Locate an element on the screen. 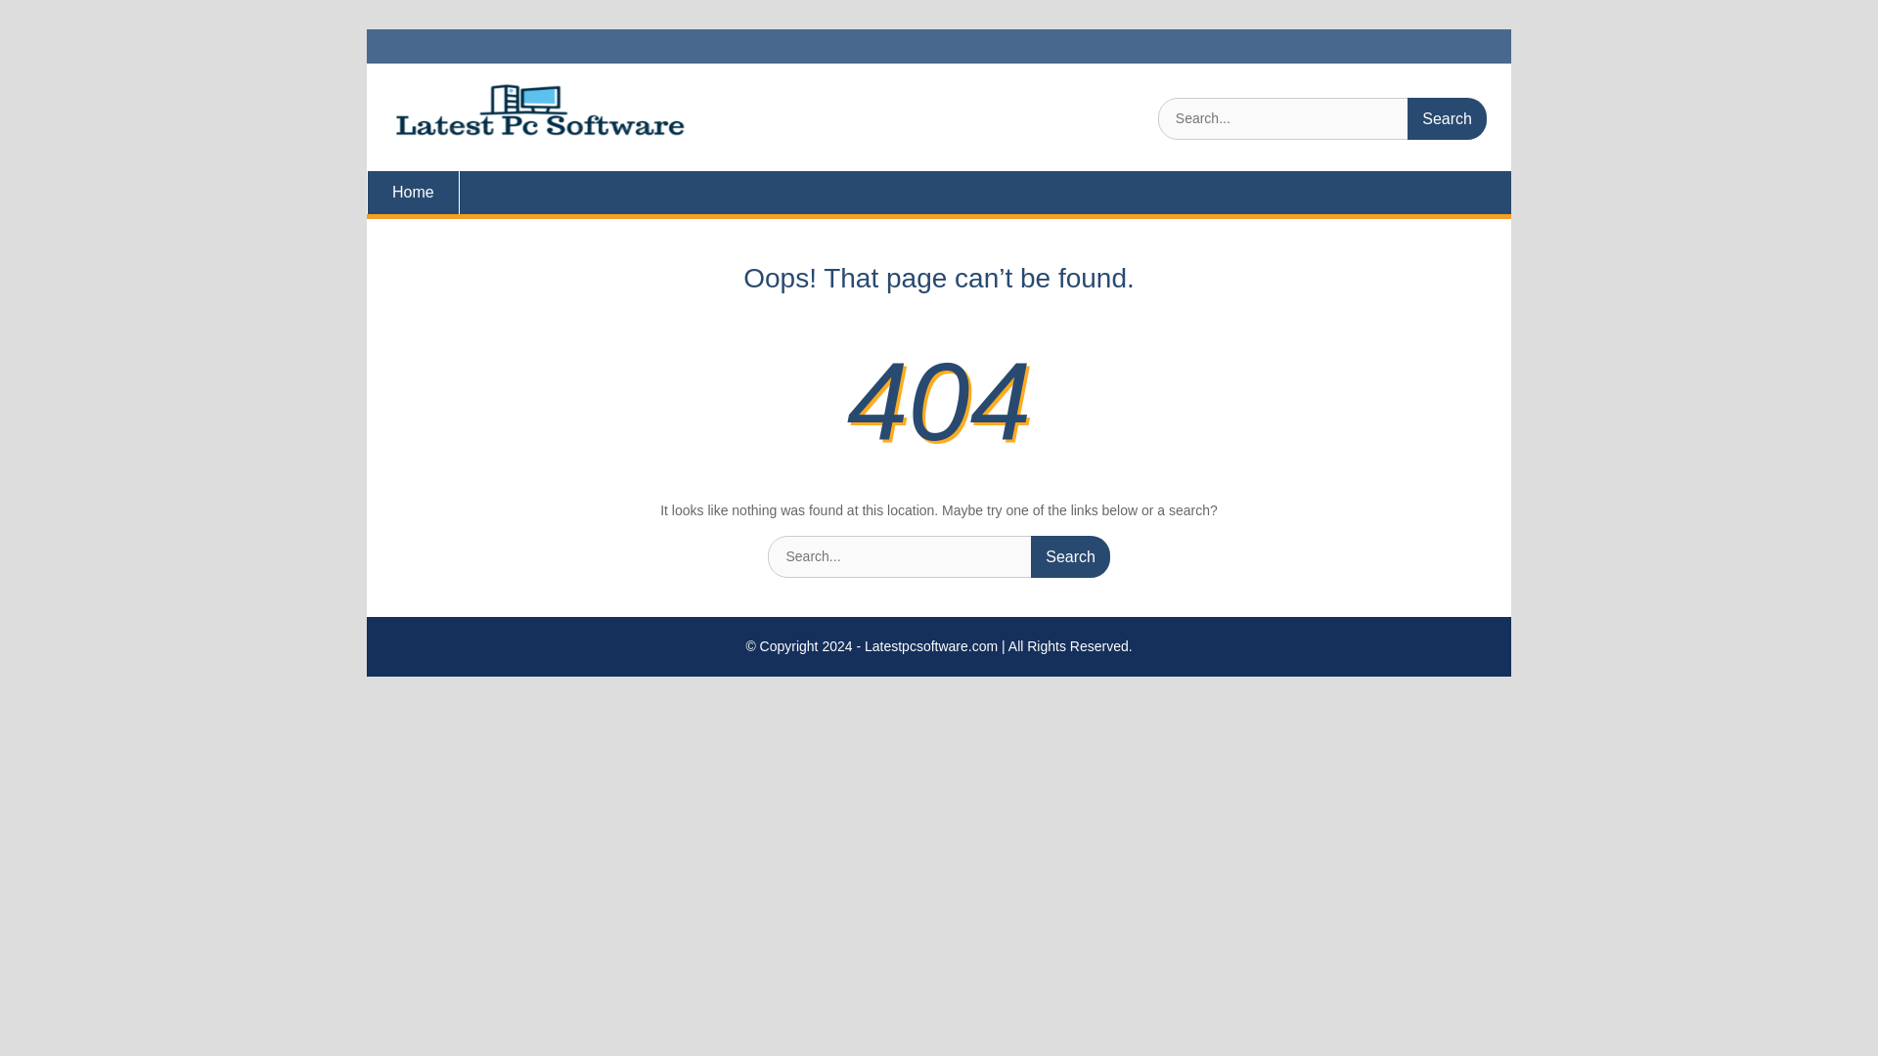 The width and height of the screenshot is (1878, 1056). Search is located at coordinates (1447, 118).